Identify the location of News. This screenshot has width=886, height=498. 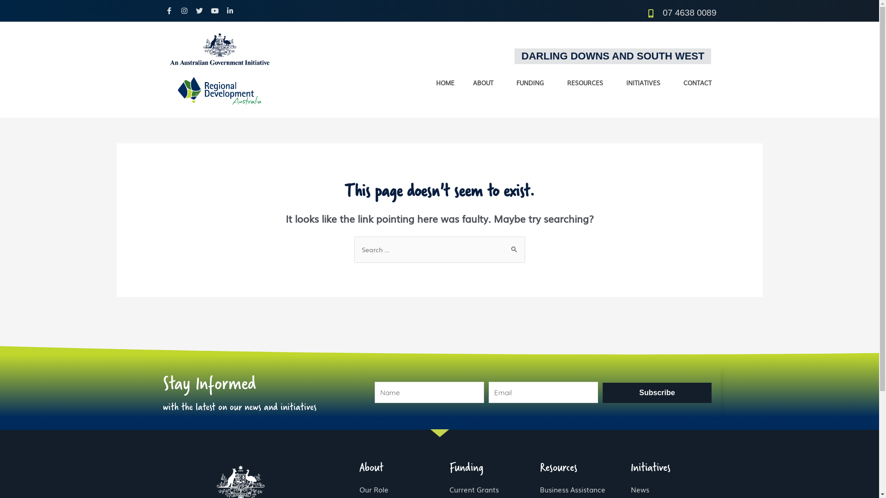
(676, 489).